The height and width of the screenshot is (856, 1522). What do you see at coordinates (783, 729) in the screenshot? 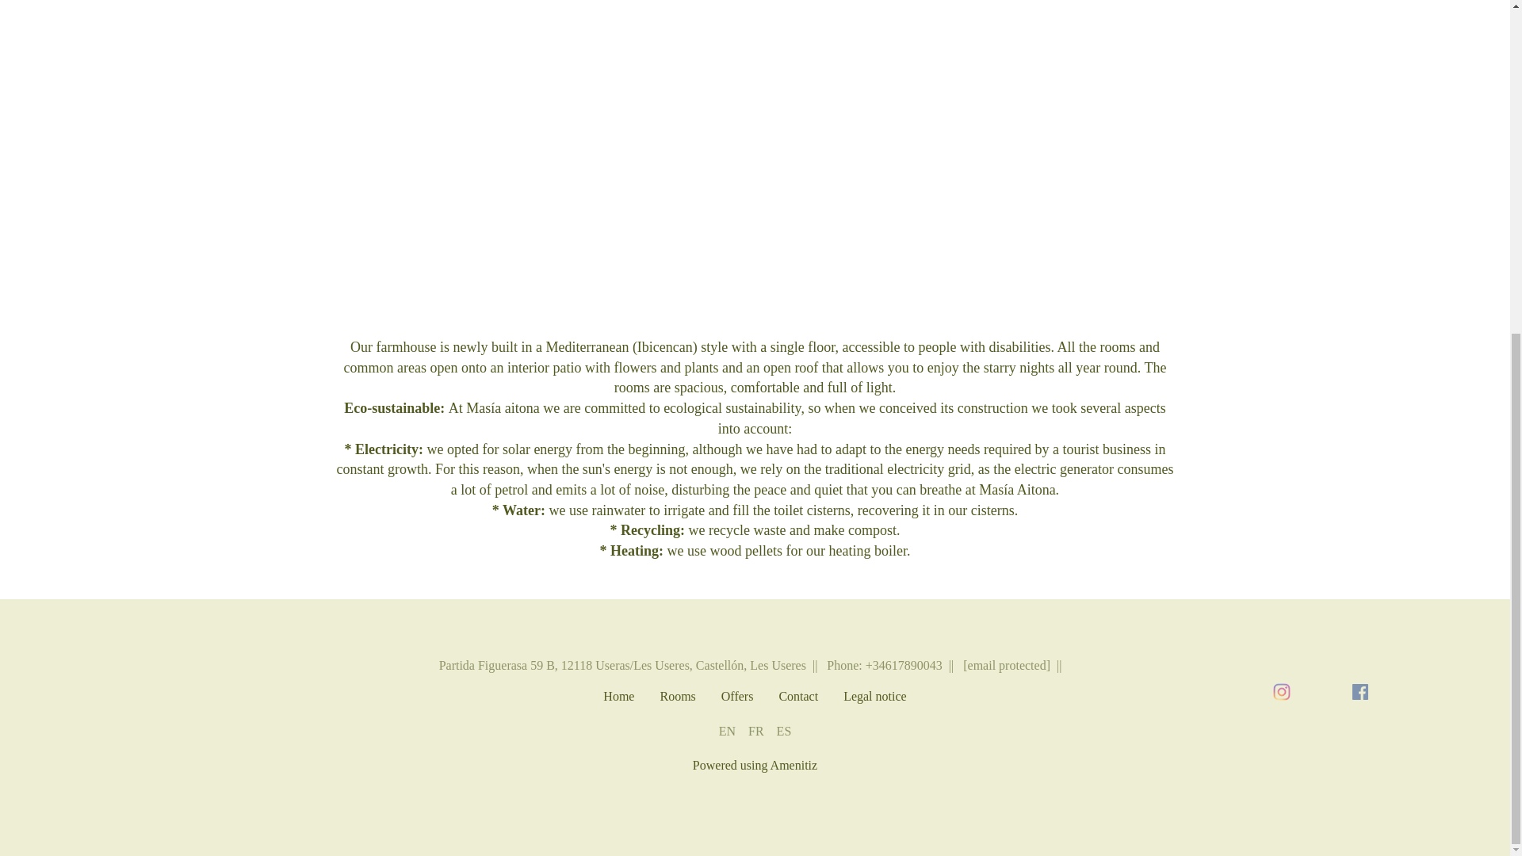
I see `ES` at bounding box center [783, 729].